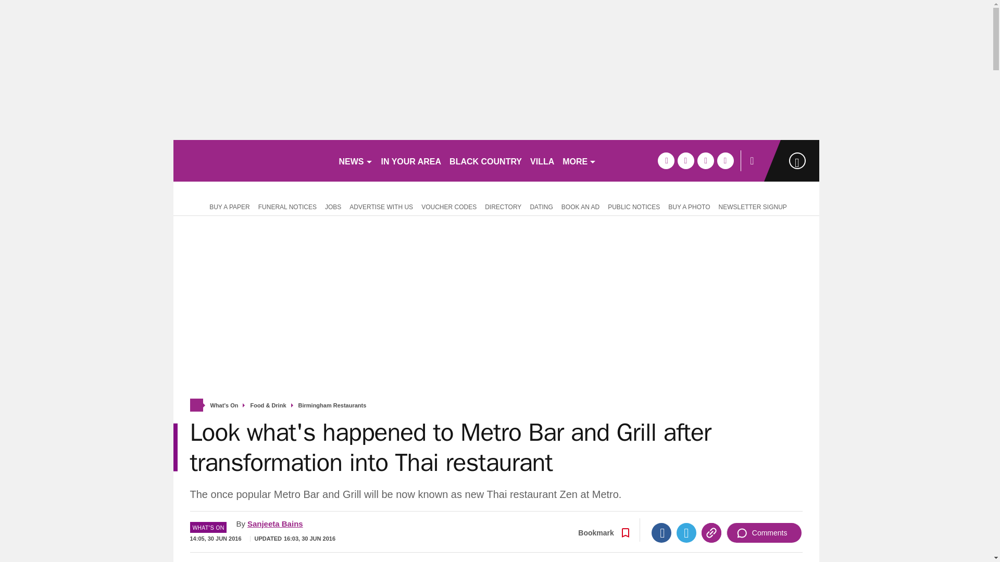  I want to click on VILLA, so click(542, 160).